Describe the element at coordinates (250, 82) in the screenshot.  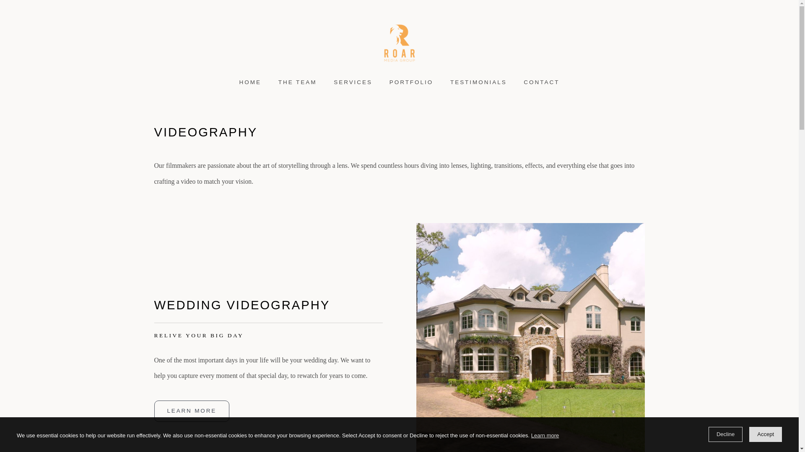
I see `HOME` at that location.